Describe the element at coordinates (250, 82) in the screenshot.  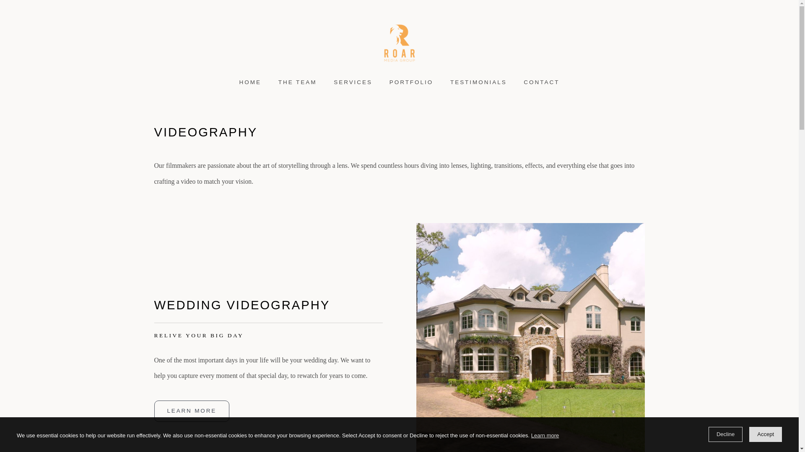
I see `HOME` at that location.